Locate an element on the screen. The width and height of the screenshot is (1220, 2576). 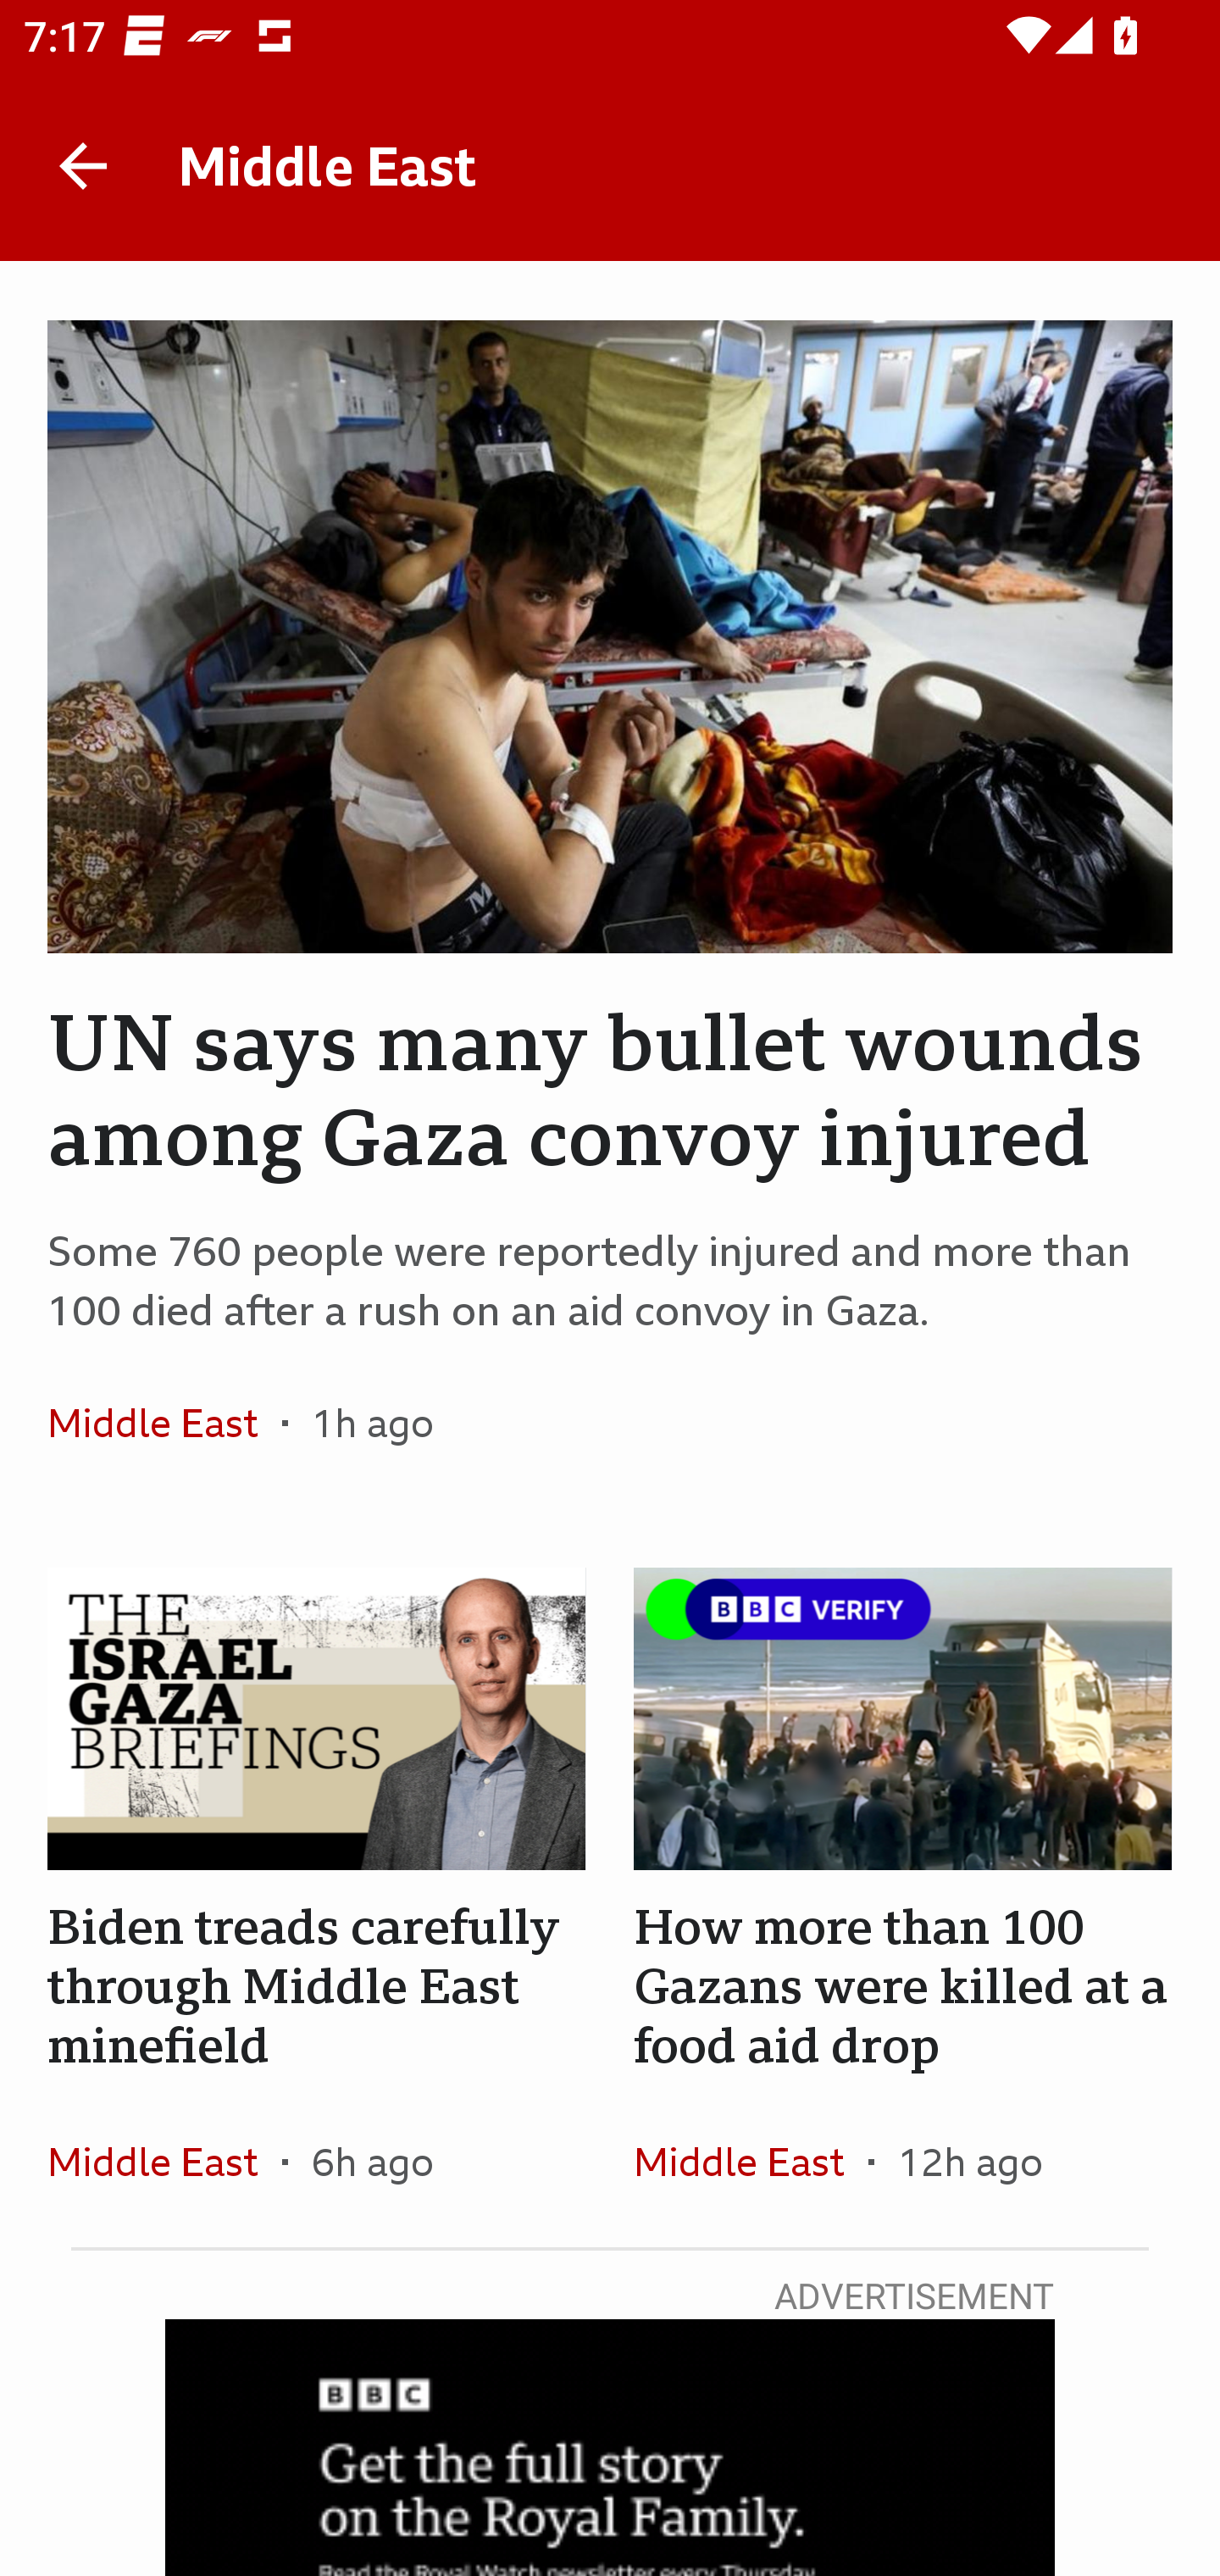
Middle East In the section Middle East is located at coordinates (751, 2161).